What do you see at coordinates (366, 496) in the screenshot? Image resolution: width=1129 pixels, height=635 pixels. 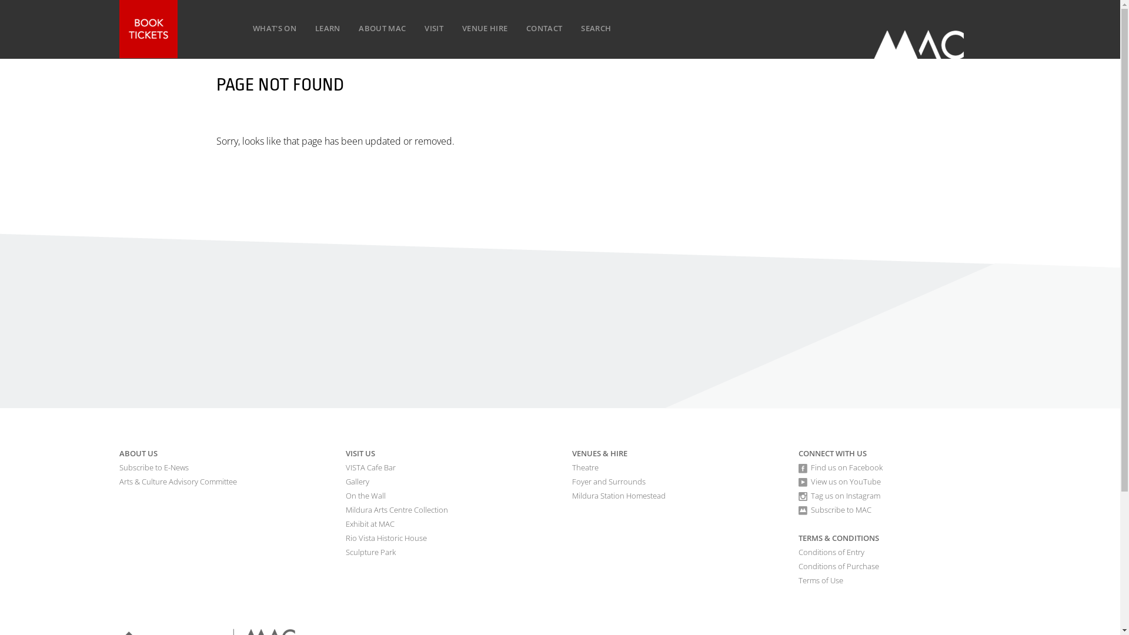 I see `On the Wall` at bounding box center [366, 496].